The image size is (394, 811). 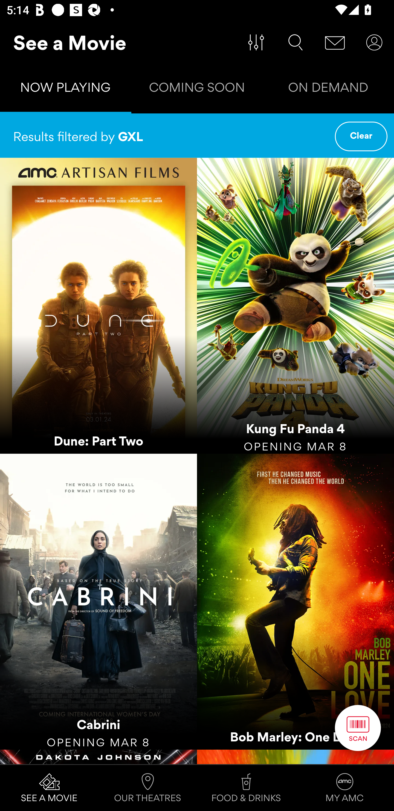 What do you see at coordinates (345, 788) in the screenshot?
I see `MY AMC
Tab 4 of 4` at bounding box center [345, 788].